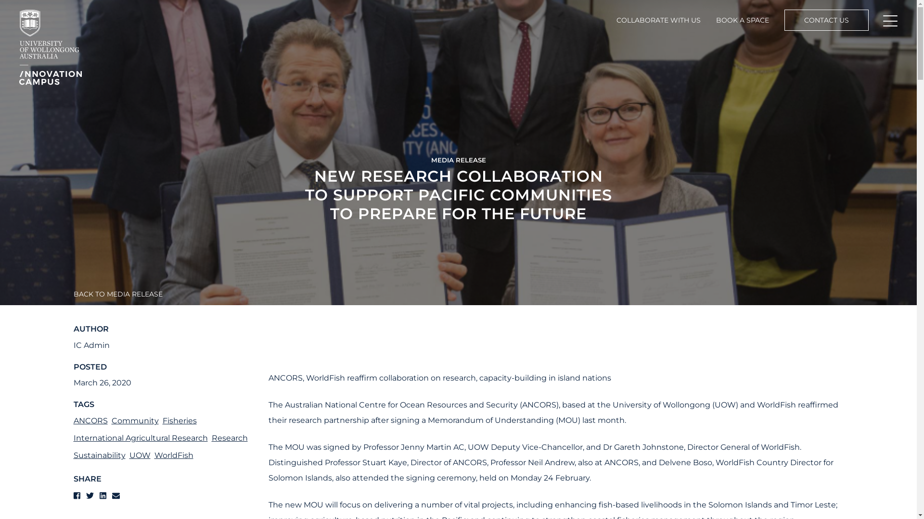 This screenshot has height=519, width=924. I want to click on BOOK A SPACE, so click(743, 20).